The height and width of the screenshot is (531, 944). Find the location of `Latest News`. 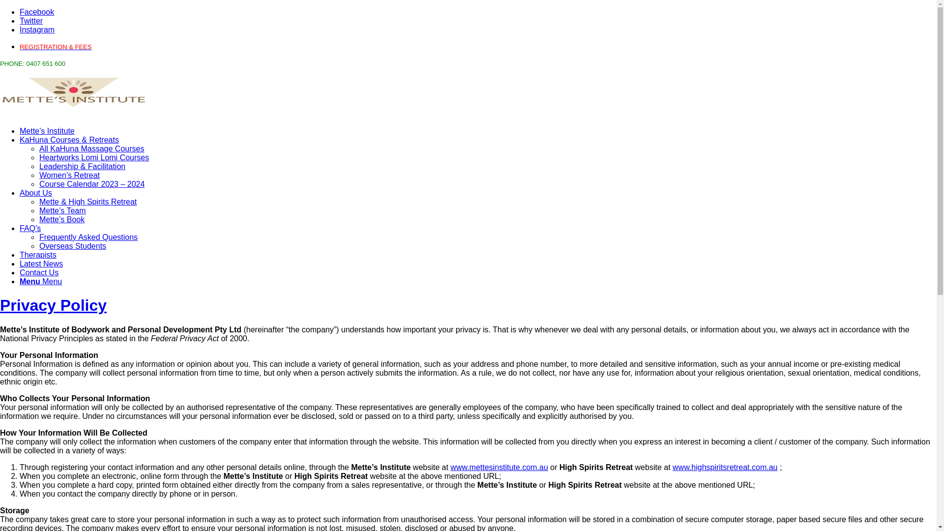

Latest News is located at coordinates (41, 264).